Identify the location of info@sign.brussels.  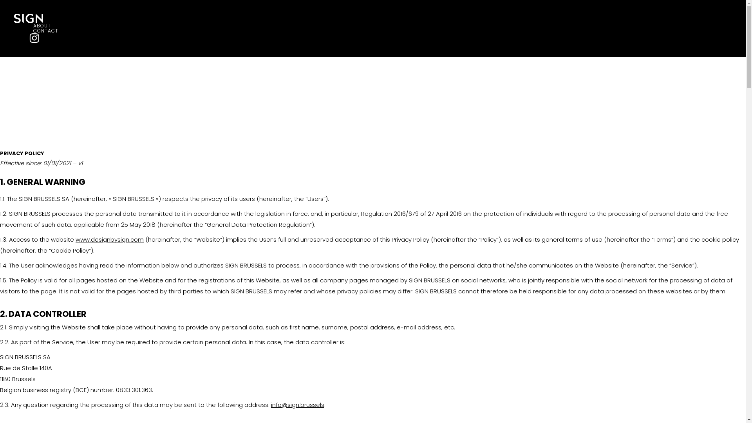
(298, 405).